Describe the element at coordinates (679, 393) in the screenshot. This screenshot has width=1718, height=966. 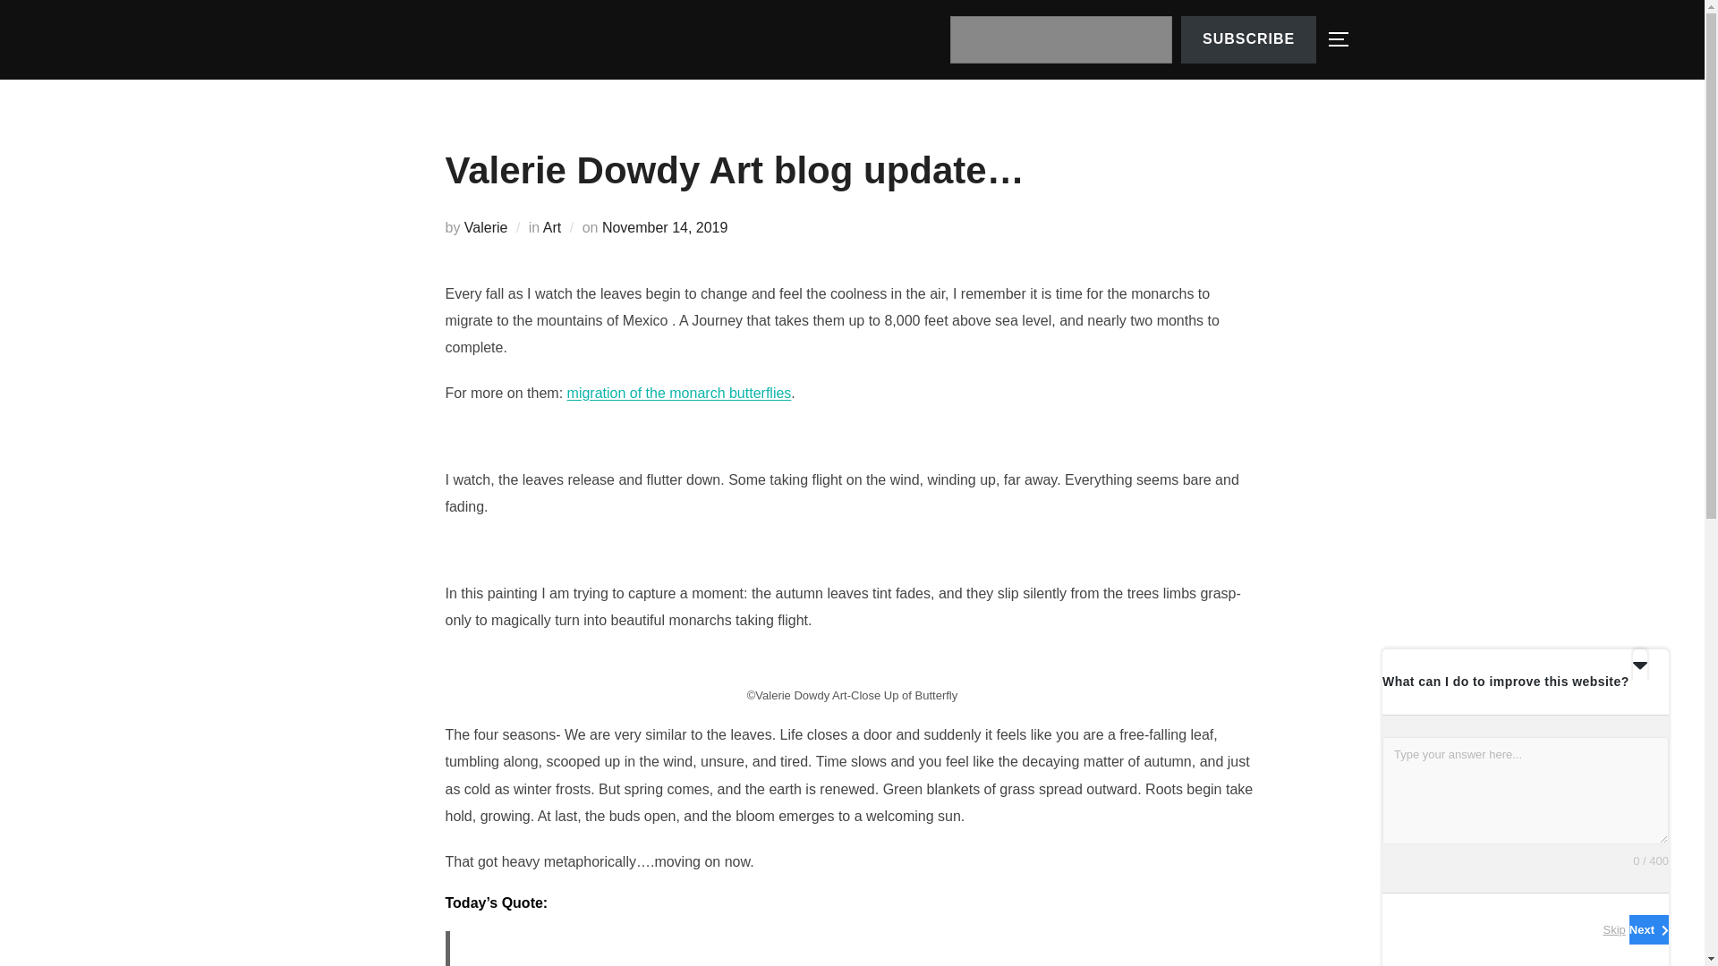
I see `migration of the monarch butterflies` at that location.